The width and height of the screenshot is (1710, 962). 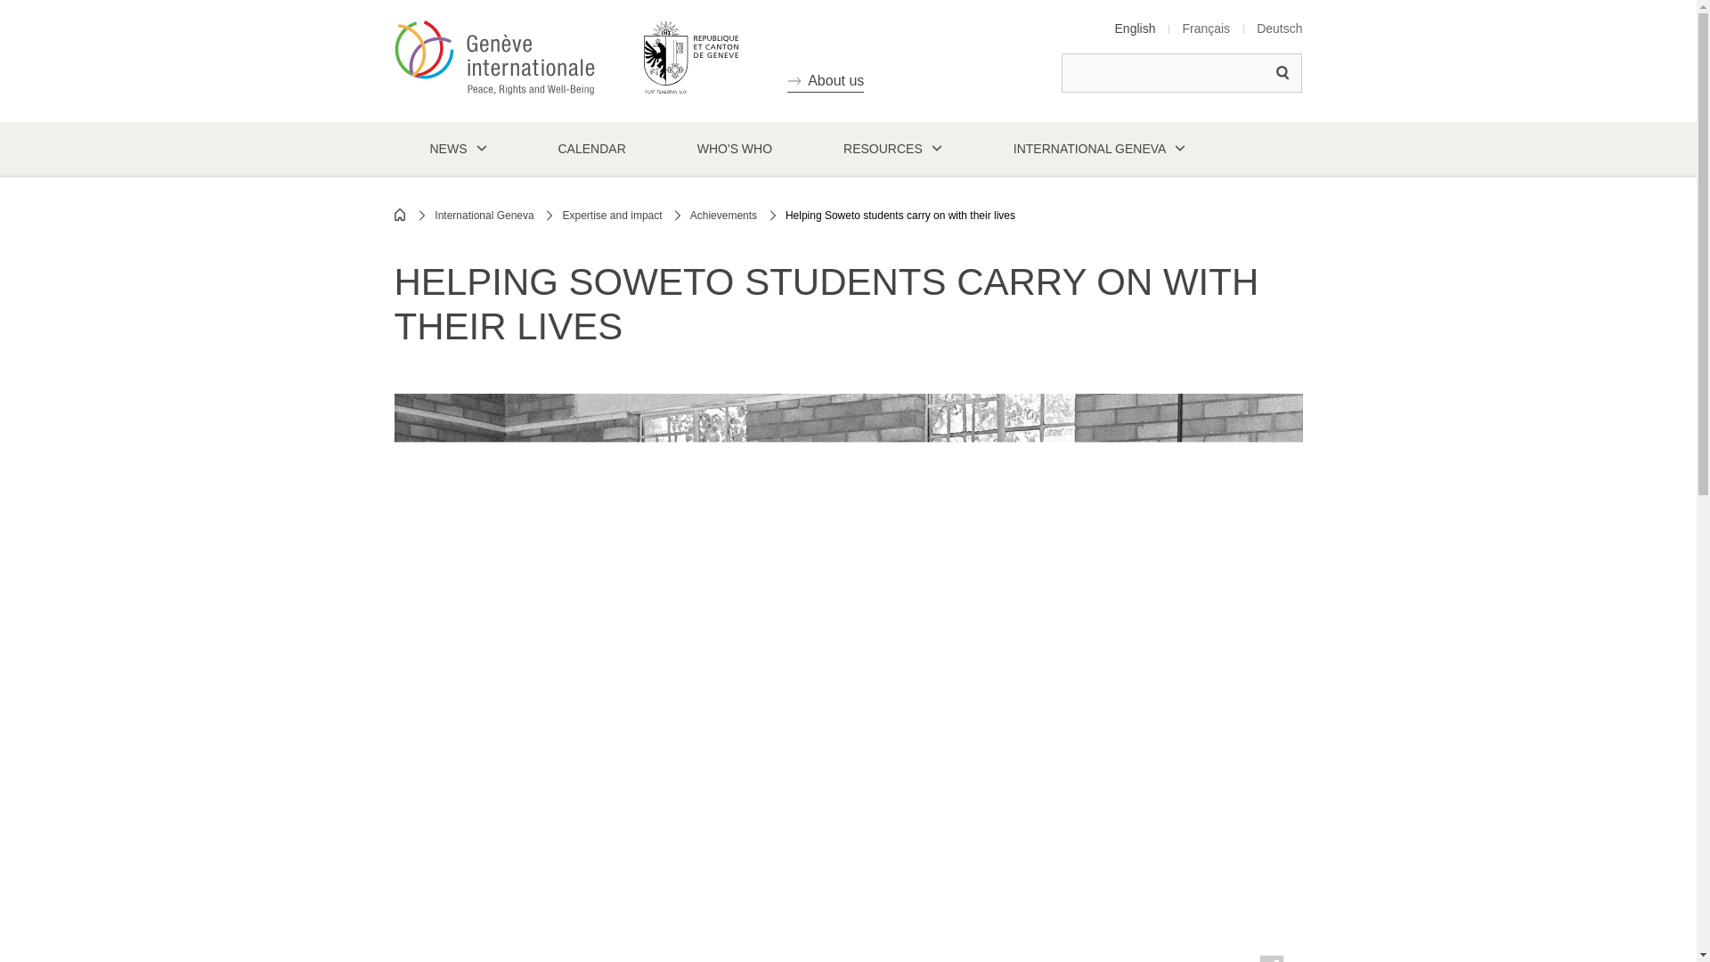 I want to click on Search, so click(x=1282, y=73).